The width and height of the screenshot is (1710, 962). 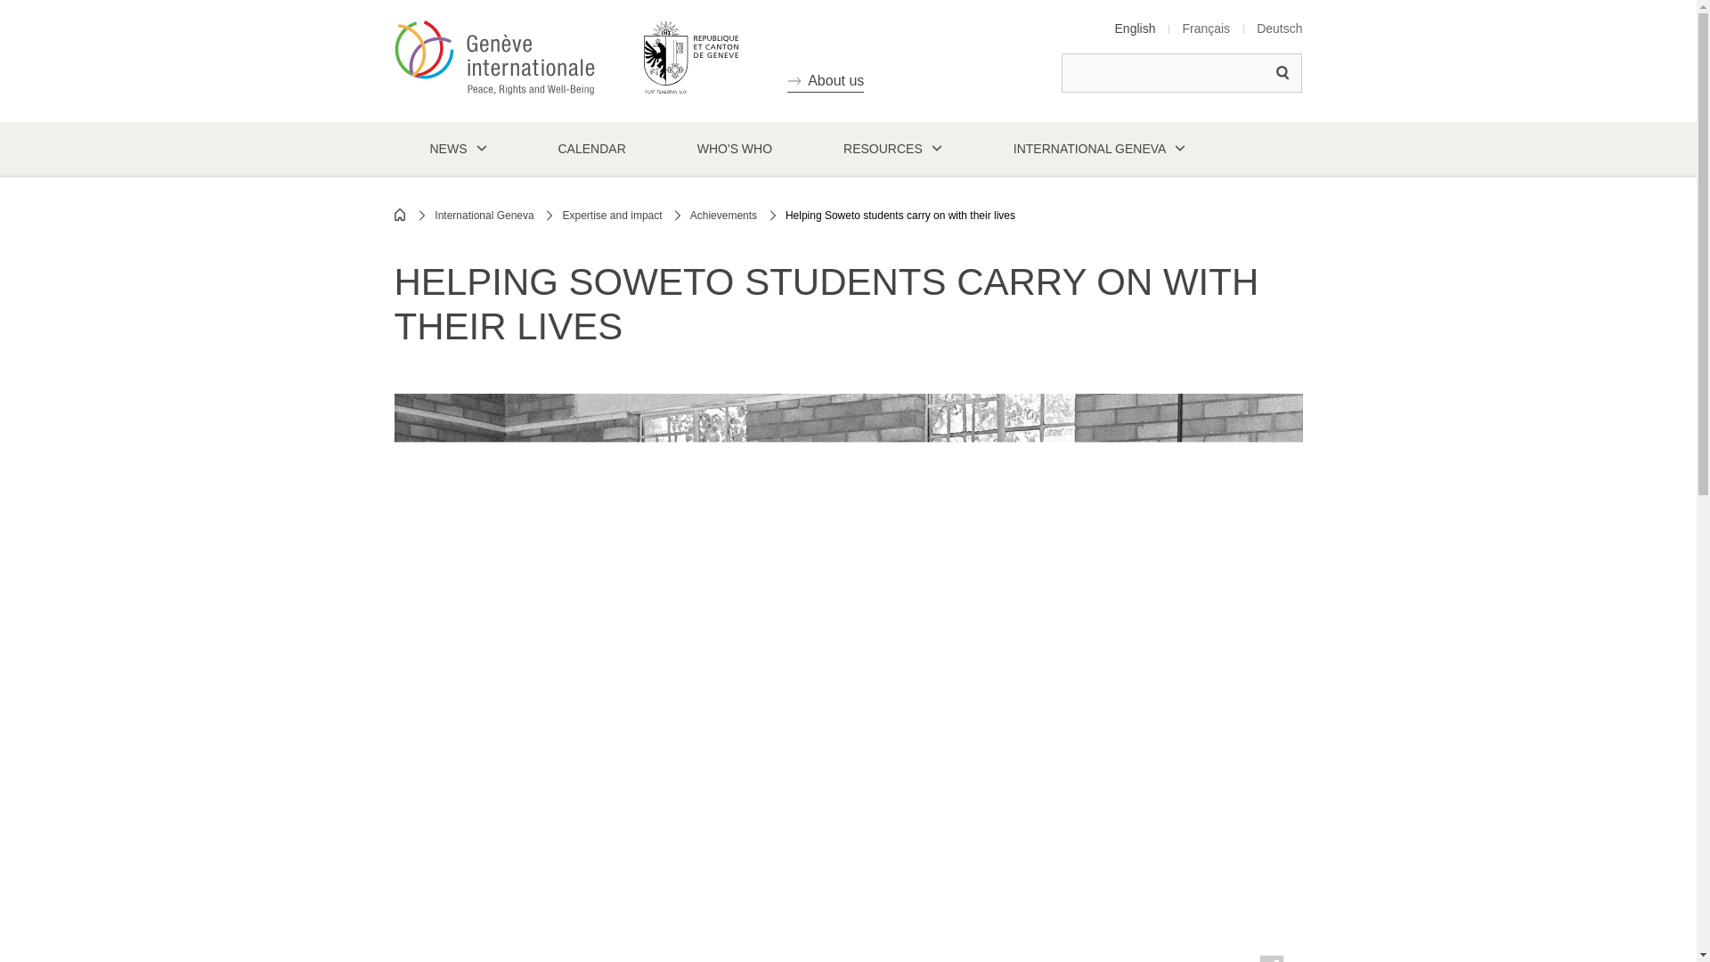 I want to click on Search, so click(x=1282, y=73).